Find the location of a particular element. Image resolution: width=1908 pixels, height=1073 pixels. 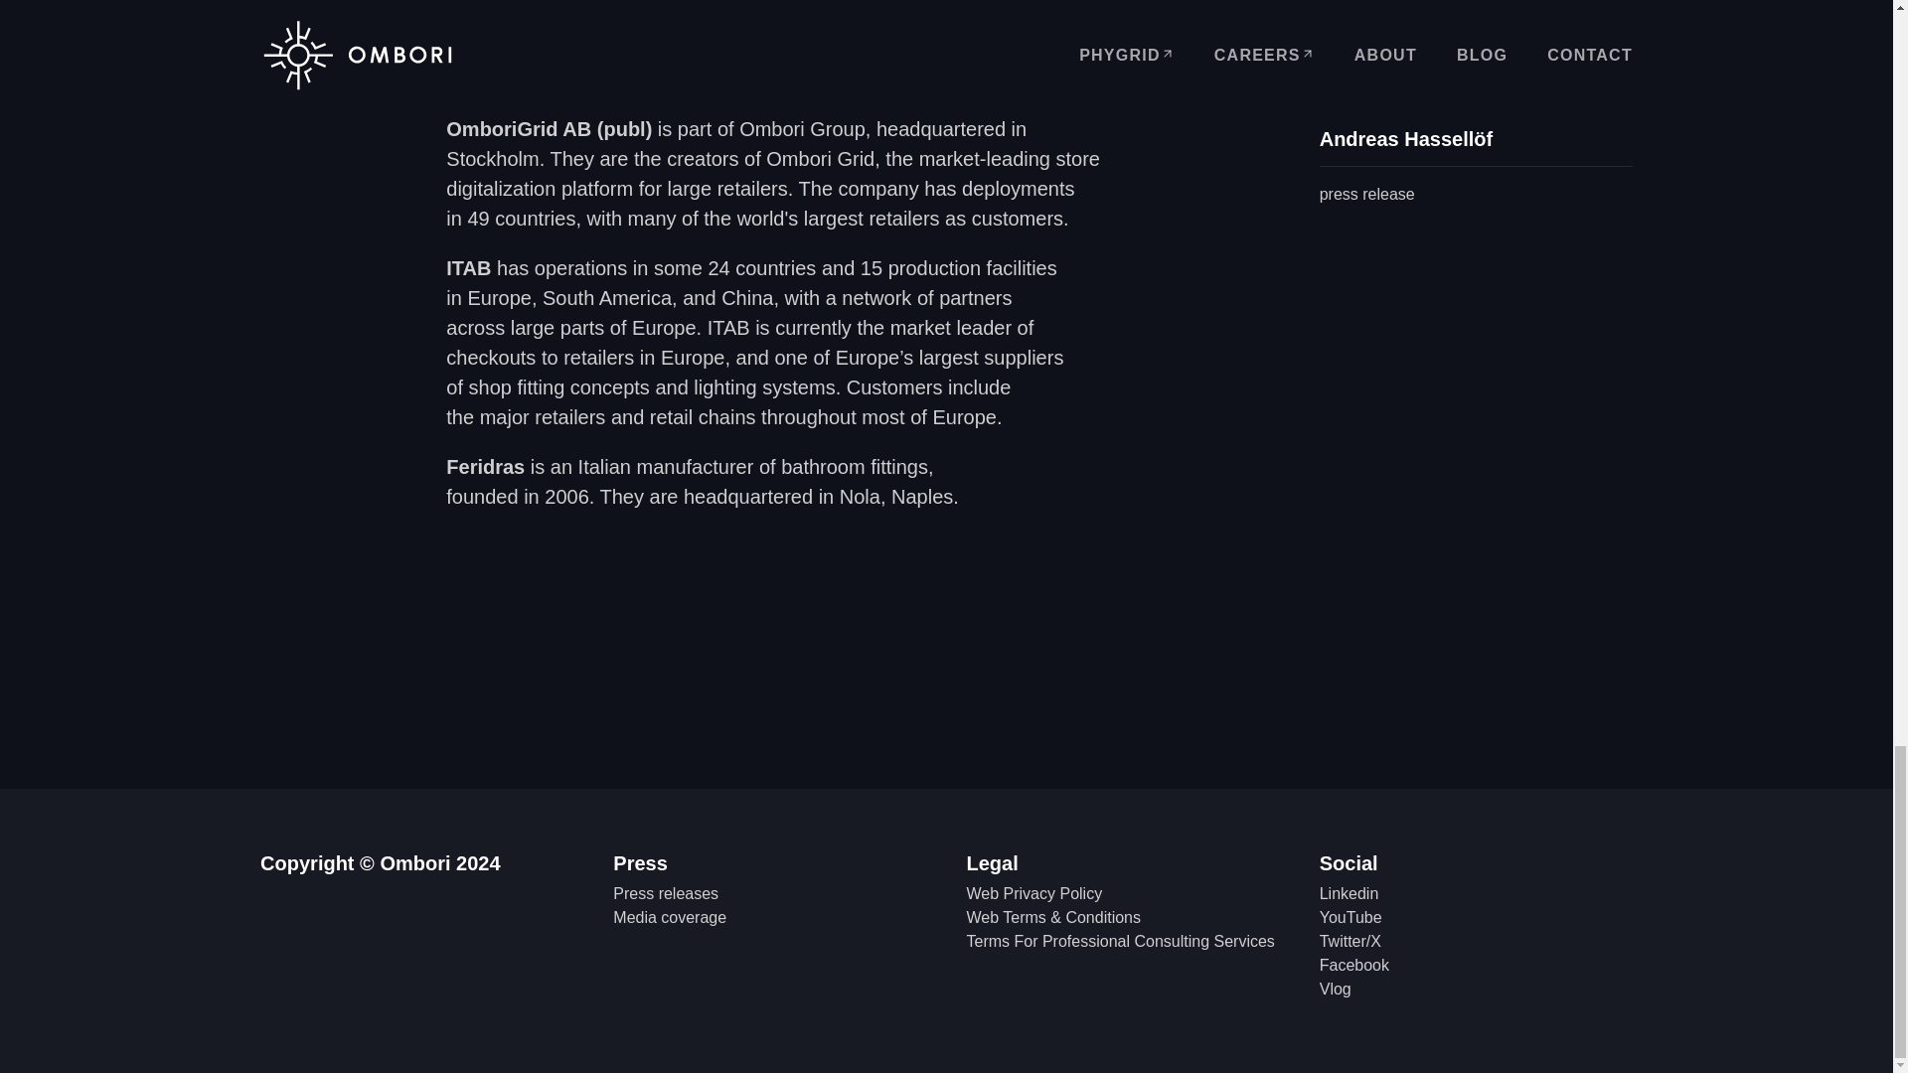

Vlog is located at coordinates (1336, 990).